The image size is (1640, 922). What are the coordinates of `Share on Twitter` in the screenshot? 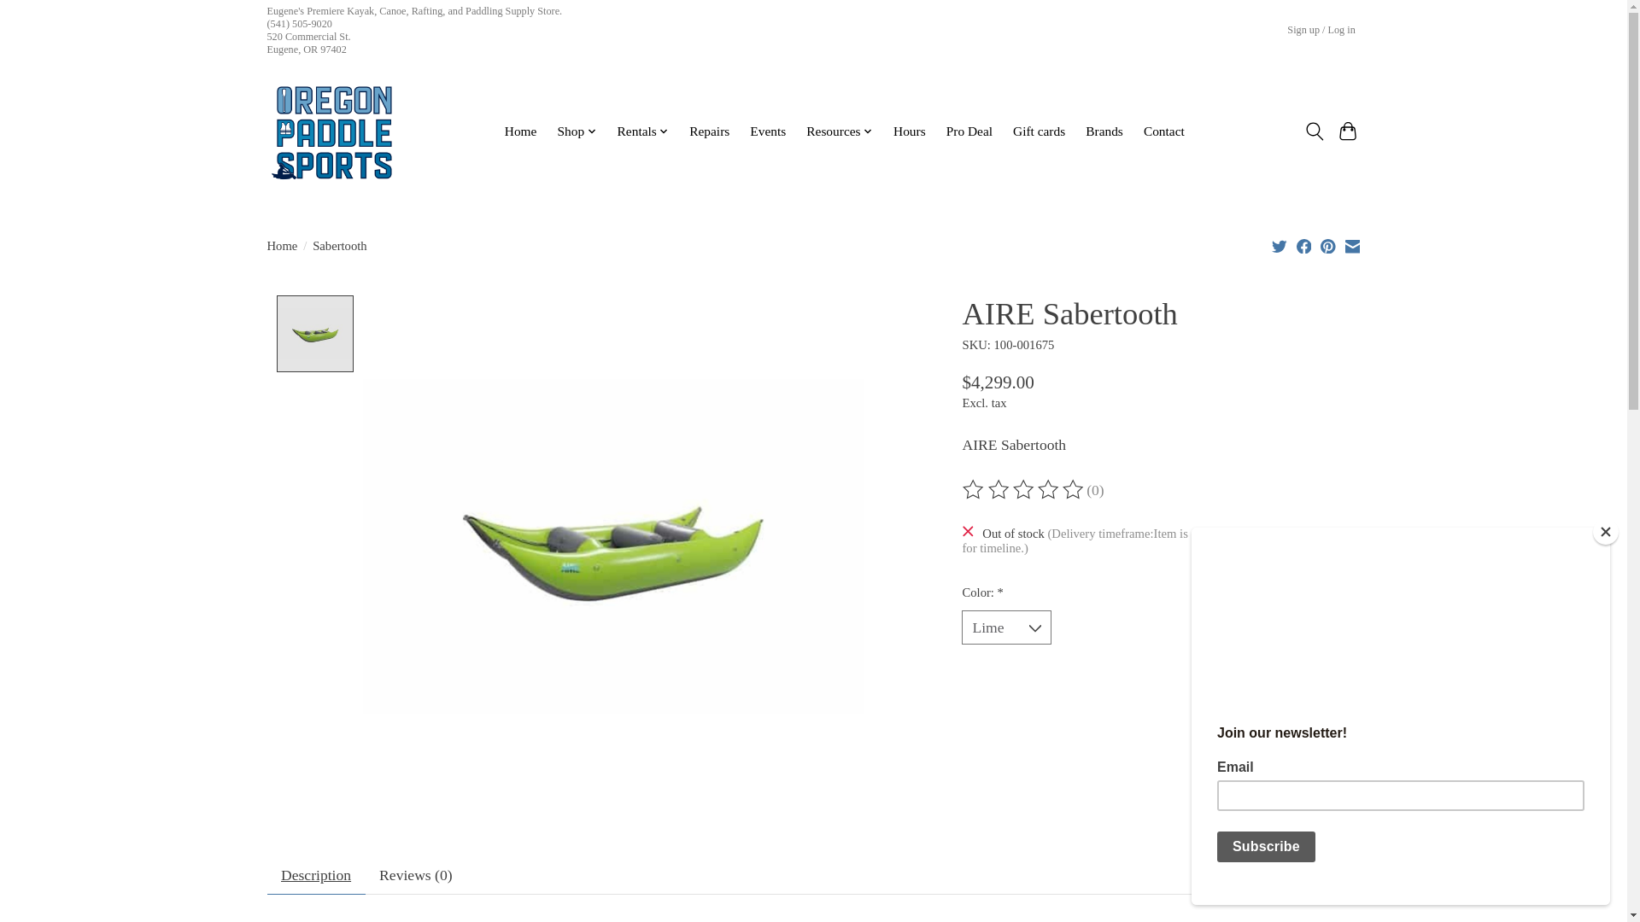 It's located at (1280, 246).